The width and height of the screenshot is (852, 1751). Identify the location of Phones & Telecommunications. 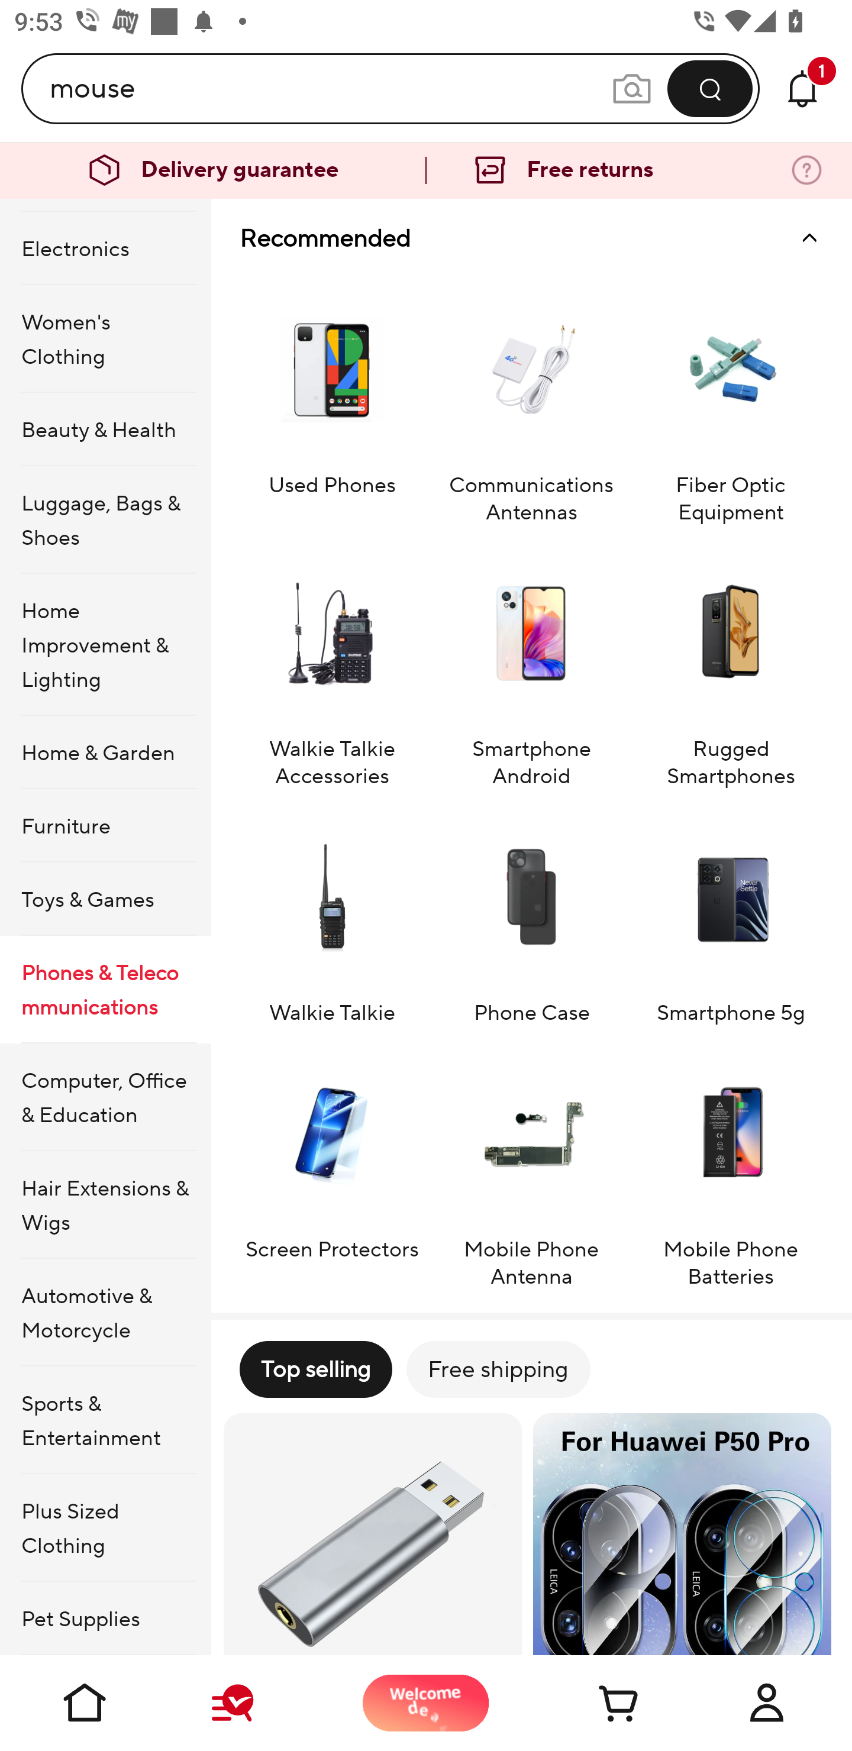
(105, 989).